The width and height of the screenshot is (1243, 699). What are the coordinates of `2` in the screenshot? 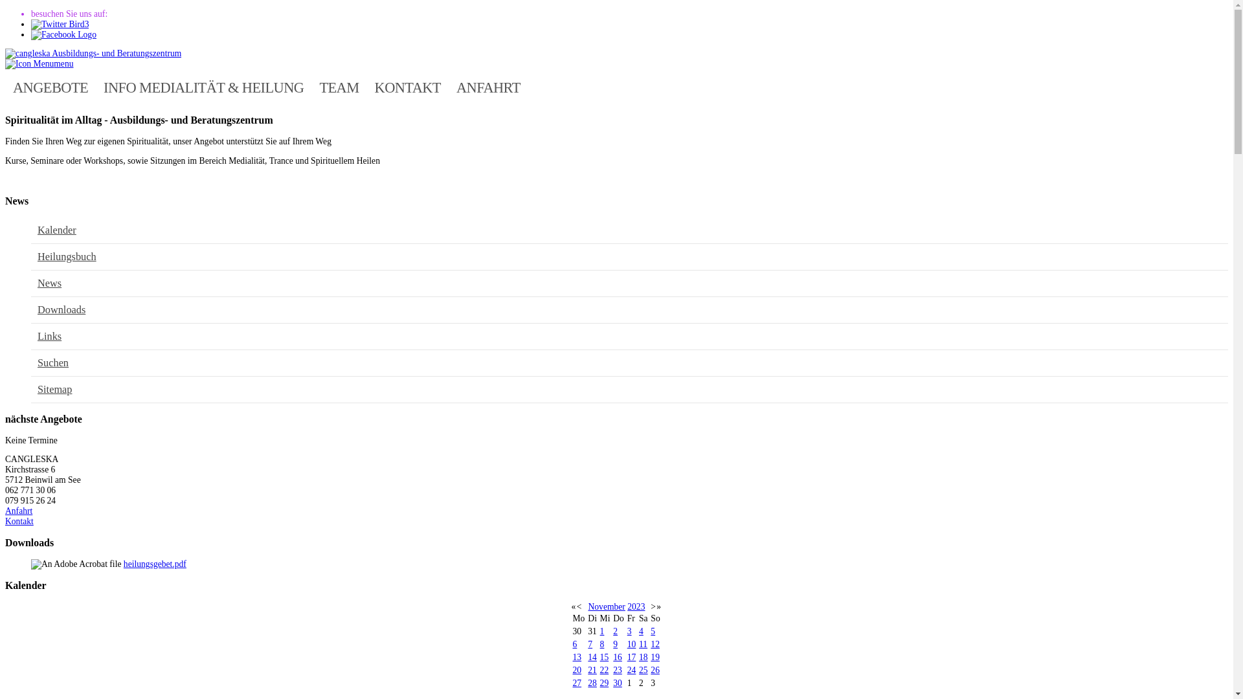 It's located at (615, 632).